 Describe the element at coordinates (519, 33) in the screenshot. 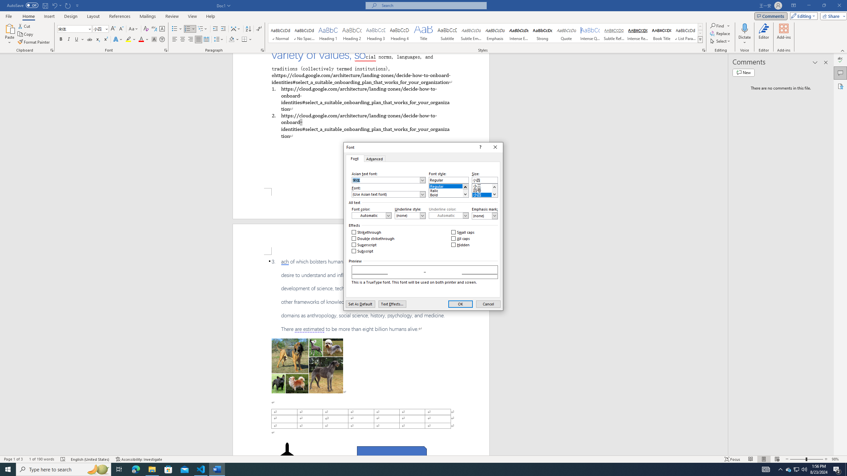

I see `Intense Emphasis` at that location.